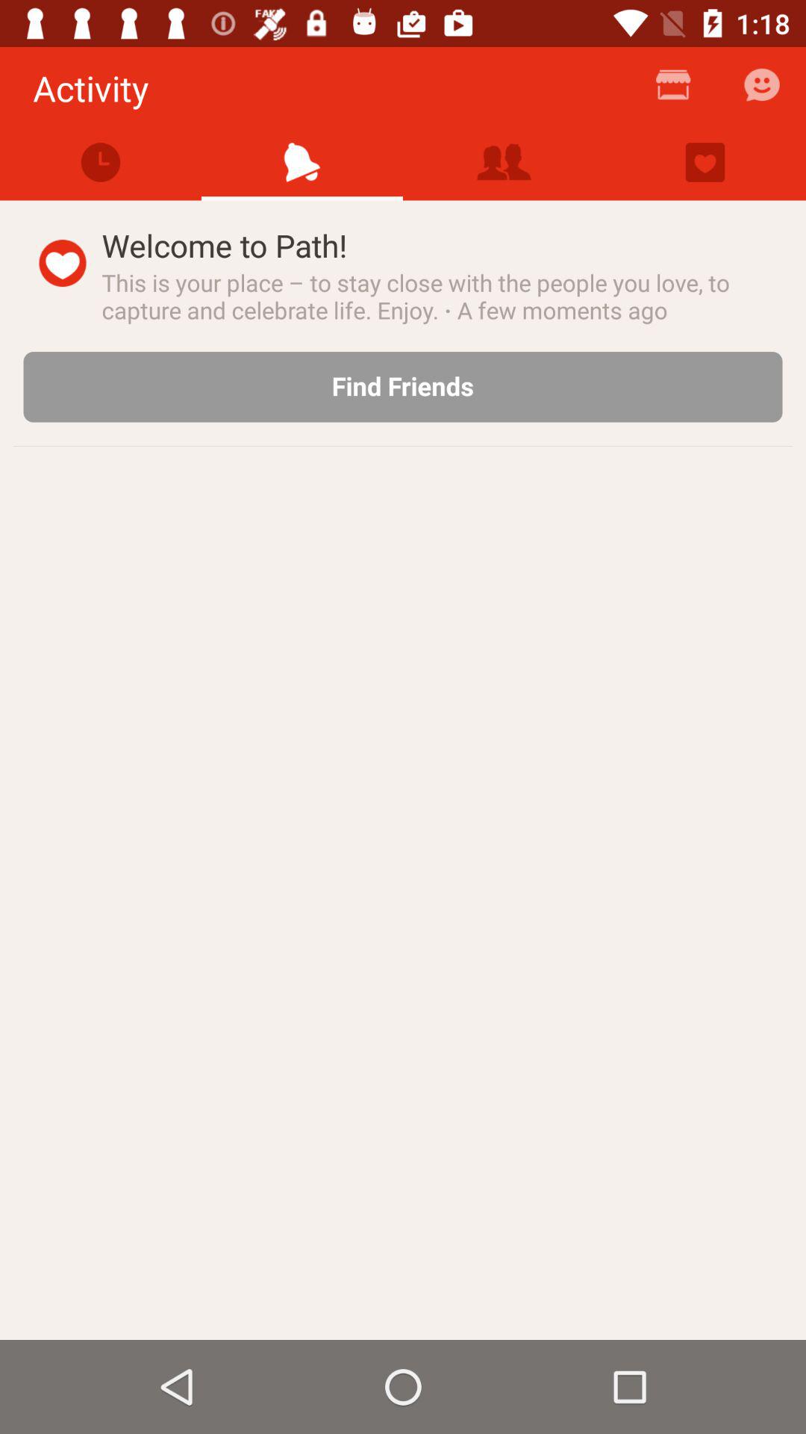 The image size is (806, 1434). What do you see at coordinates (403, 387) in the screenshot?
I see `click the item below the this is your app` at bounding box center [403, 387].